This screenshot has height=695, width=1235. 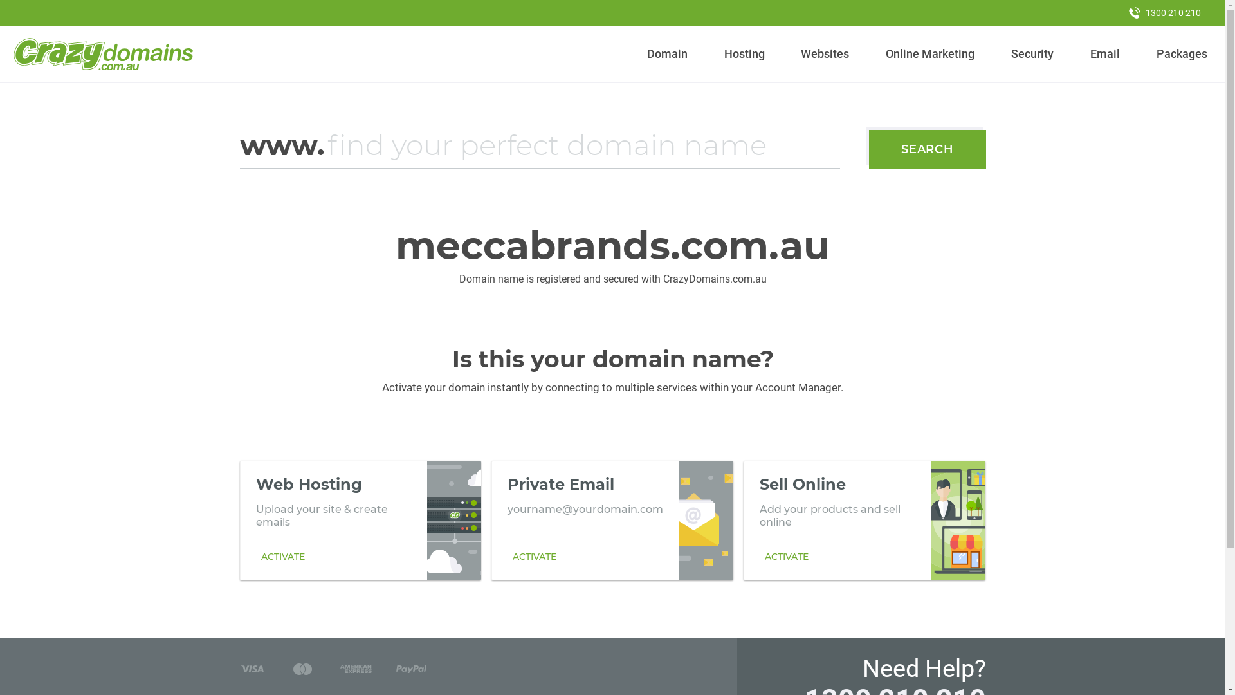 I want to click on Domain, so click(x=668, y=54).